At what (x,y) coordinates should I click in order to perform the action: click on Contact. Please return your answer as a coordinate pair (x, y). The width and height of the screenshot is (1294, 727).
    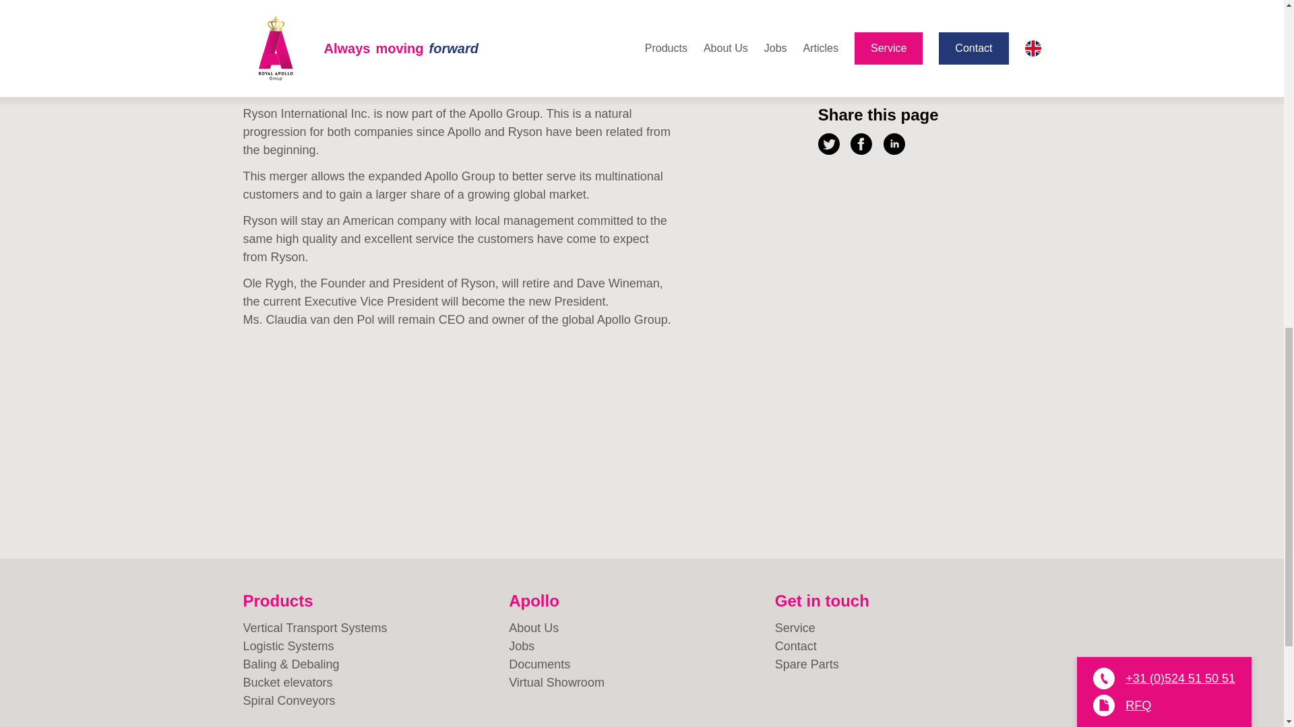
    Looking at the image, I should click on (908, 646).